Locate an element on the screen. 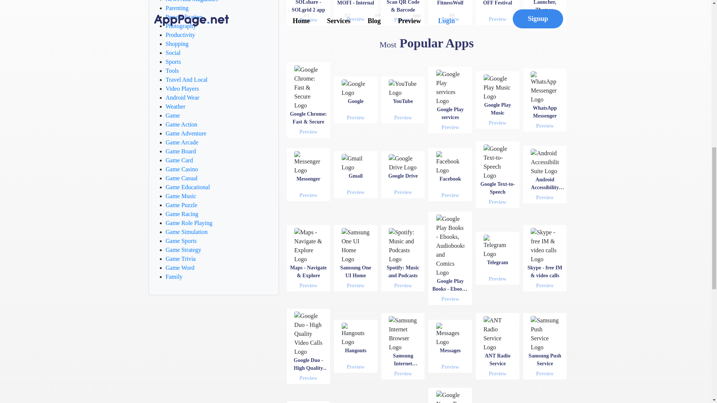  Google Play Music Logo is located at coordinates (497, 87).